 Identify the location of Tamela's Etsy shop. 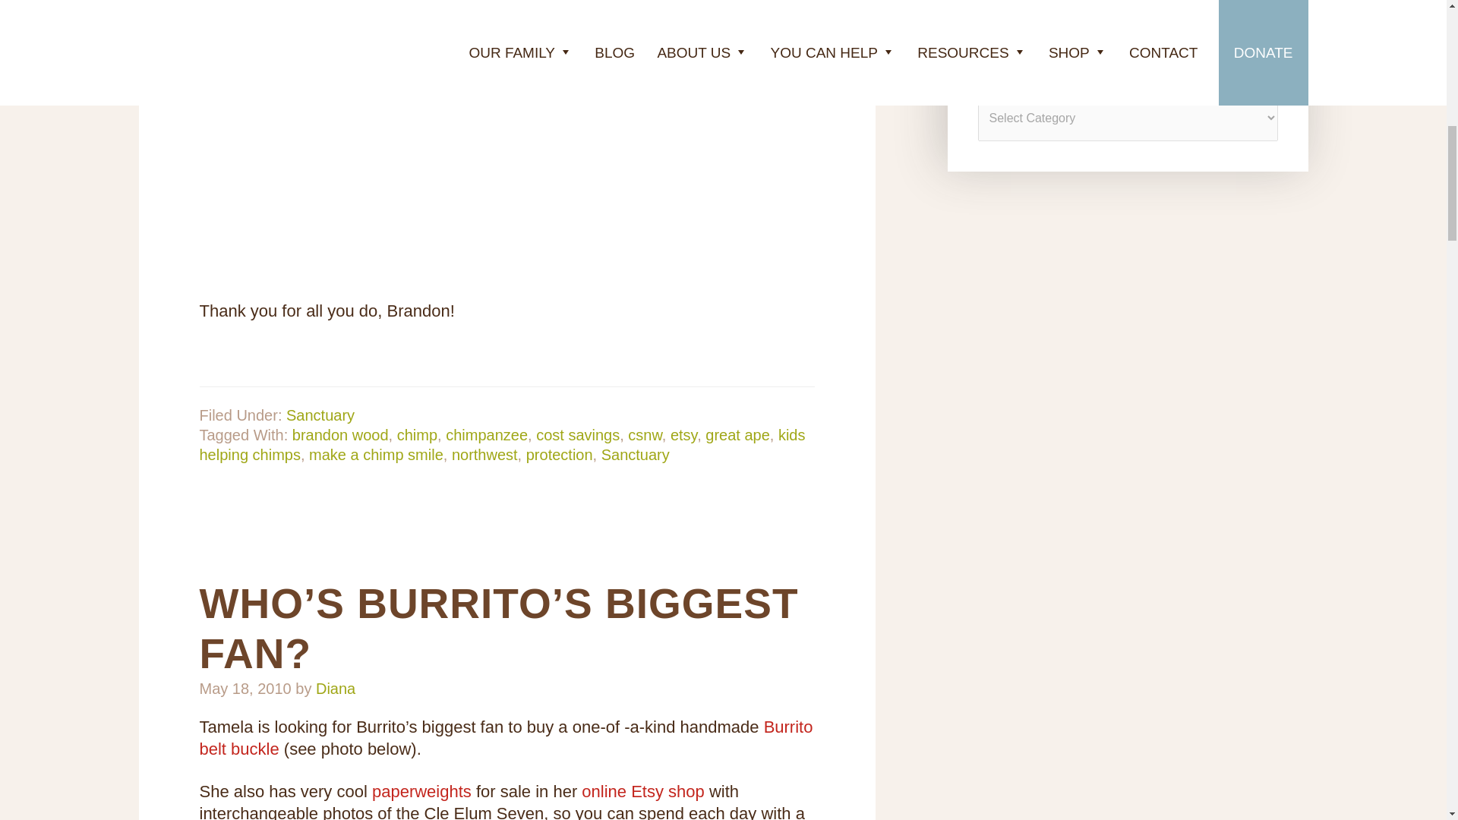
(642, 791).